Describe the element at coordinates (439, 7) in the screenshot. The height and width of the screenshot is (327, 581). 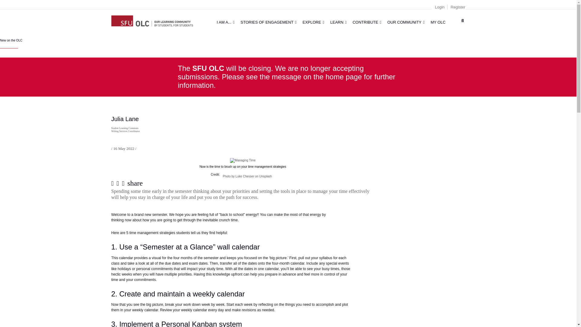
I see `Login` at that location.